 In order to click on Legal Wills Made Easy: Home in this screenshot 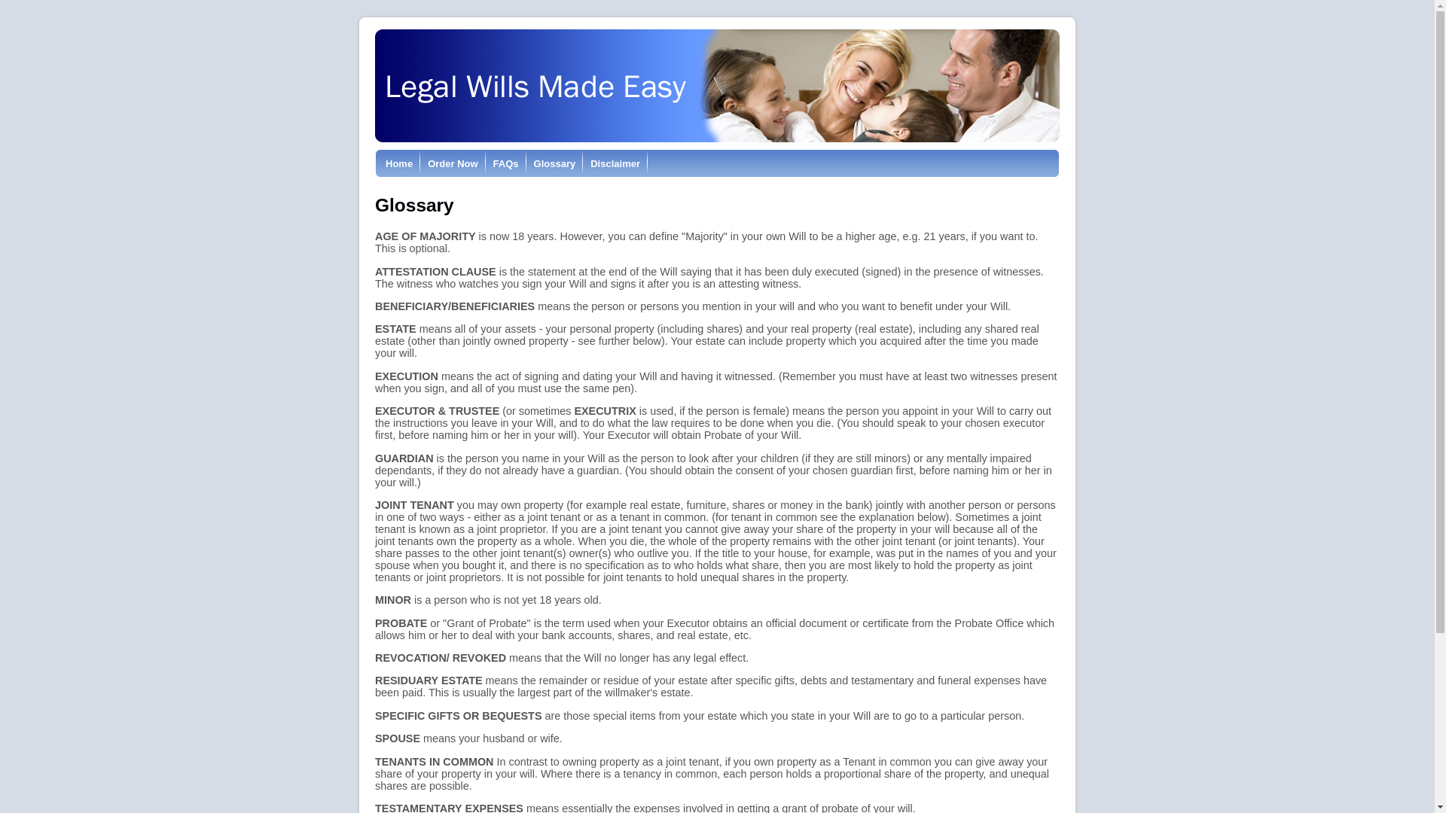, I will do `click(717, 86)`.